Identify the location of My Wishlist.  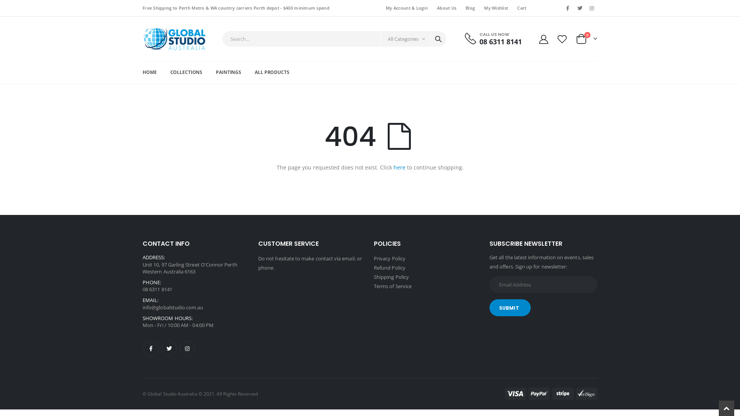
(496, 8).